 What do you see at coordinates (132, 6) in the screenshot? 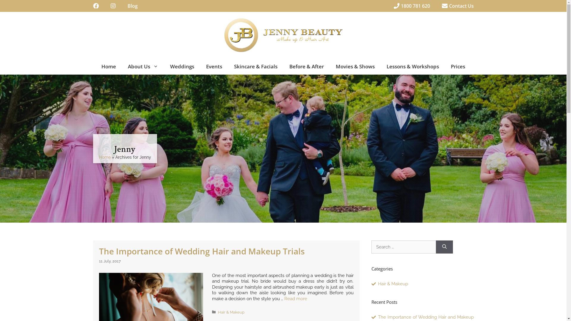
I see `Blog` at bounding box center [132, 6].